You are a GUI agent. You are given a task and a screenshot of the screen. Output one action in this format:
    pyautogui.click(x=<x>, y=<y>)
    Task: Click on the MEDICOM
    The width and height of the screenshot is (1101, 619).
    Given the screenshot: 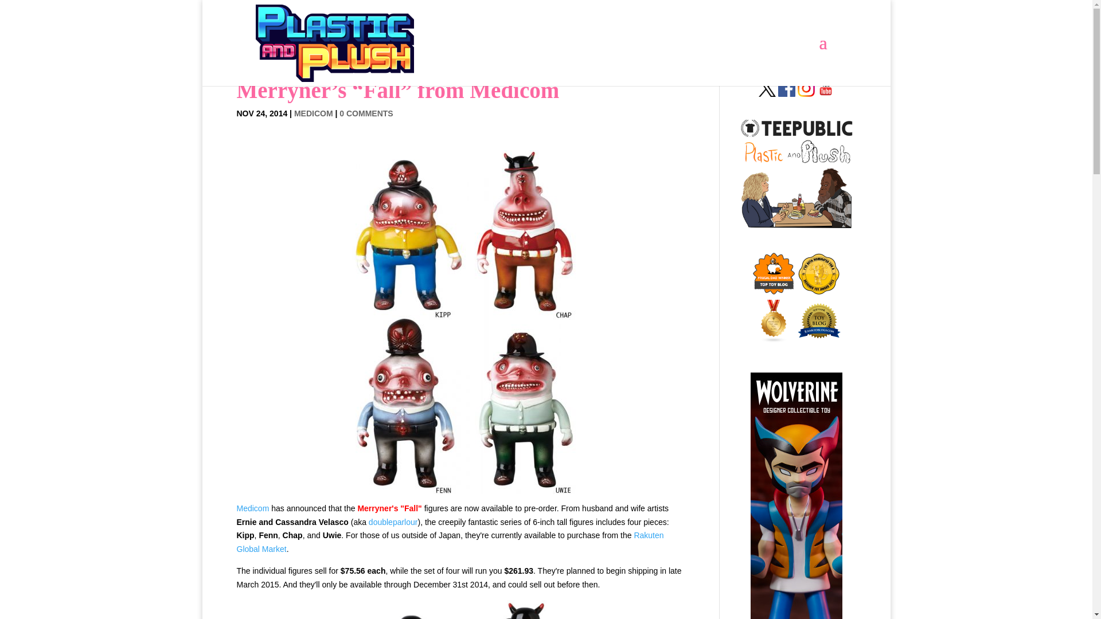 What is the action you would take?
    pyautogui.click(x=313, y=113)
    